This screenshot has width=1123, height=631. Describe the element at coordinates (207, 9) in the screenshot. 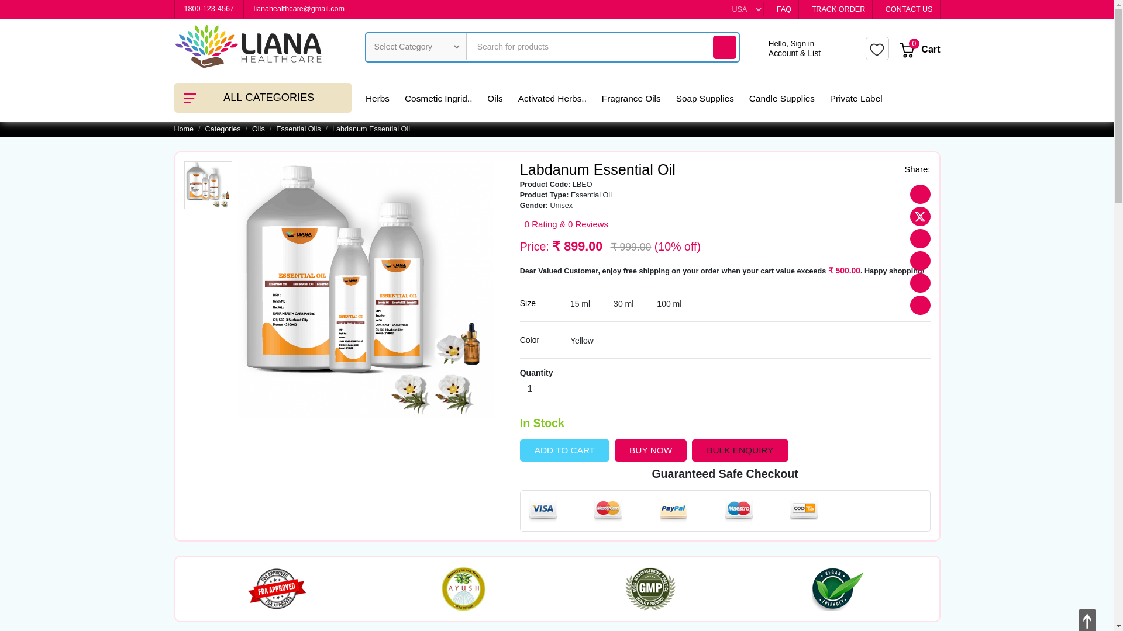

I see `1800-123-4567` at that location.